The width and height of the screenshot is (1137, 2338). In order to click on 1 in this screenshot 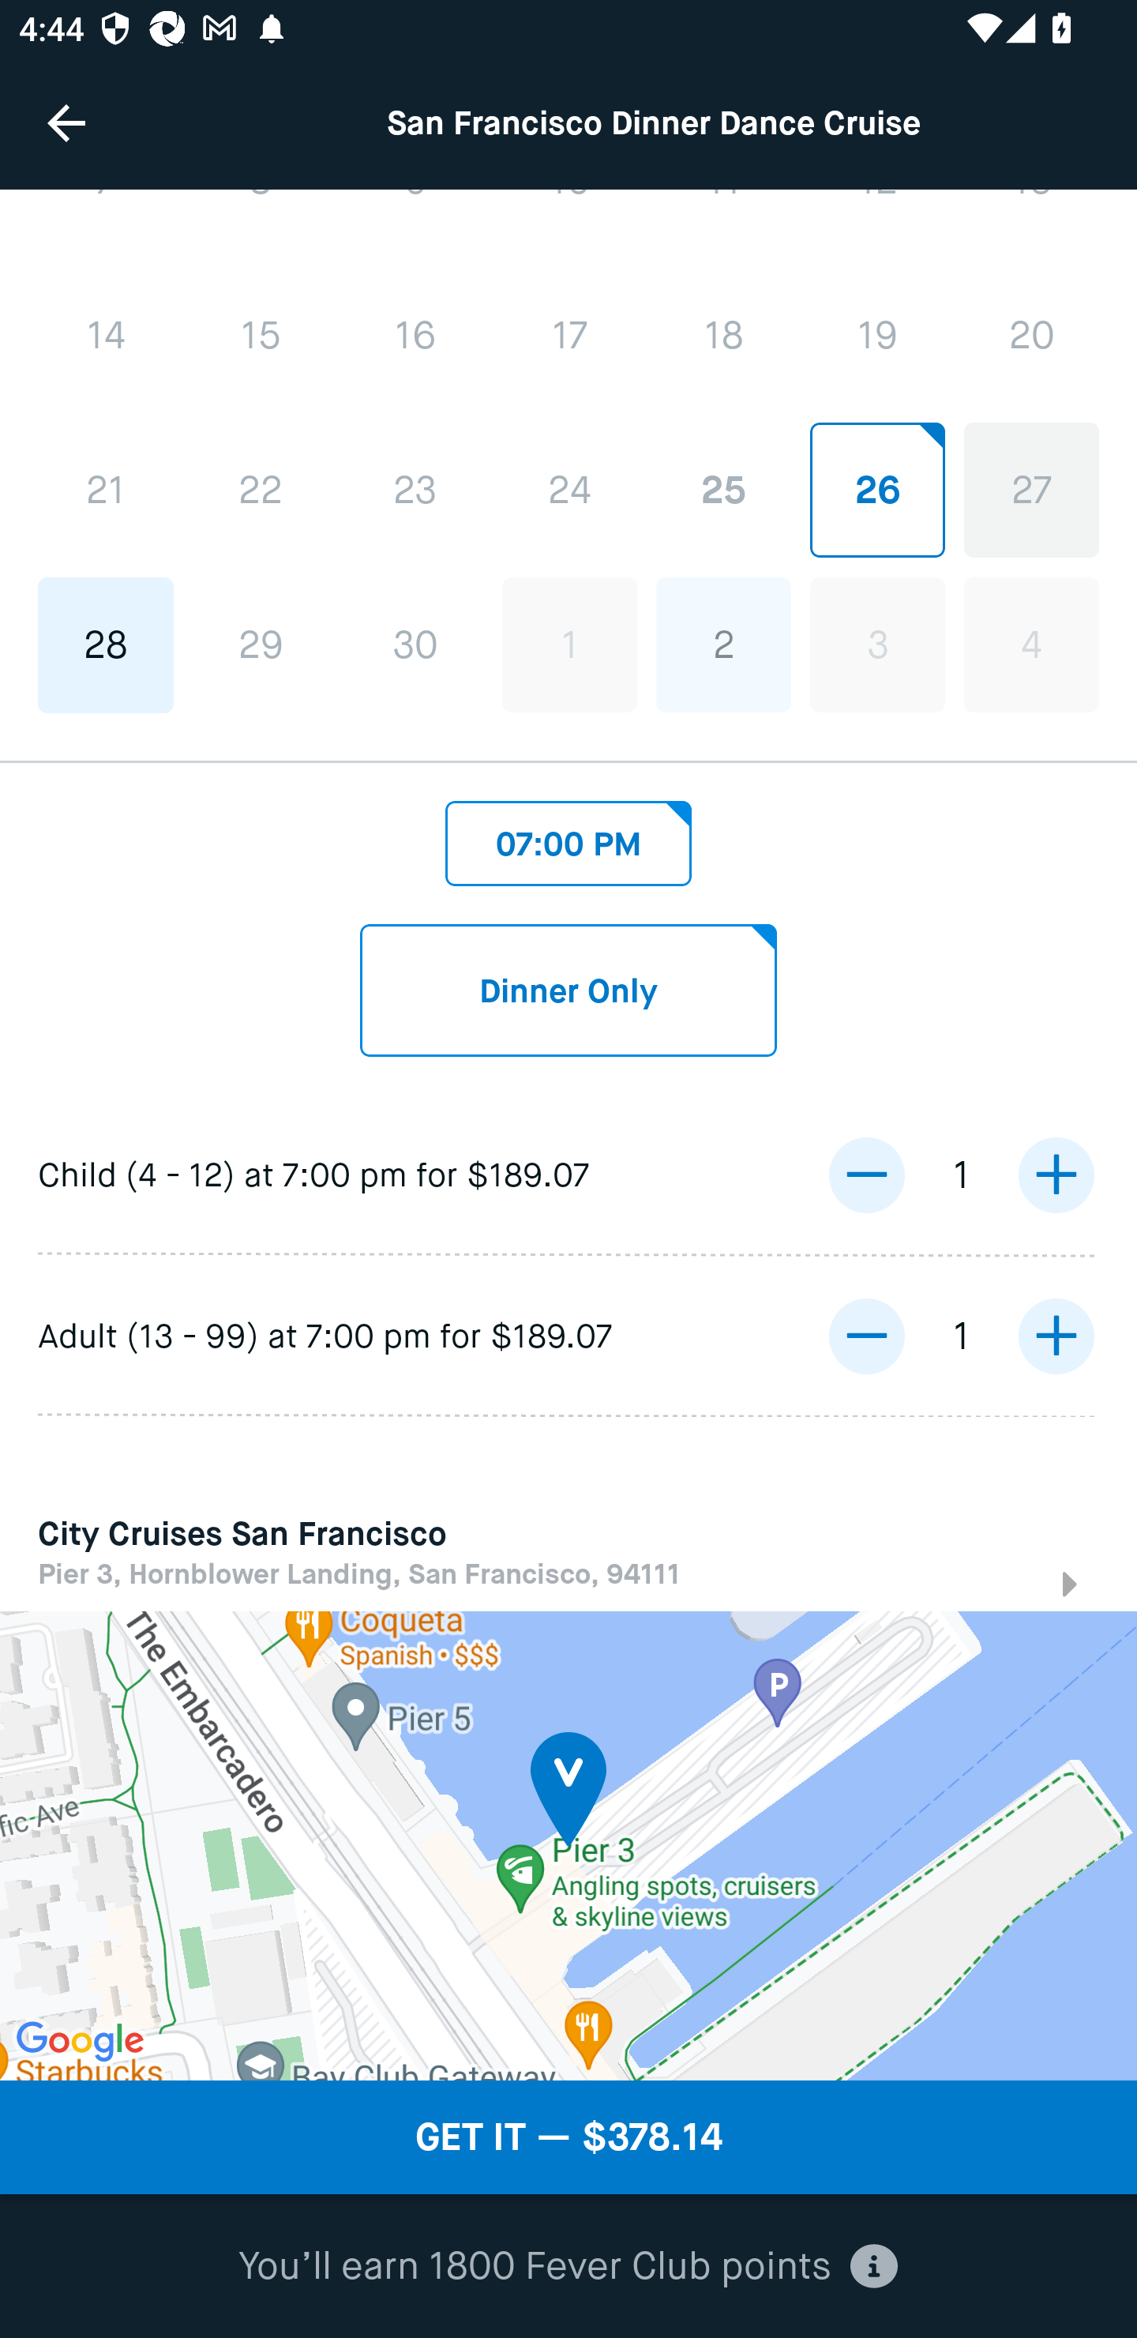, I will do `click(569, 645)`.